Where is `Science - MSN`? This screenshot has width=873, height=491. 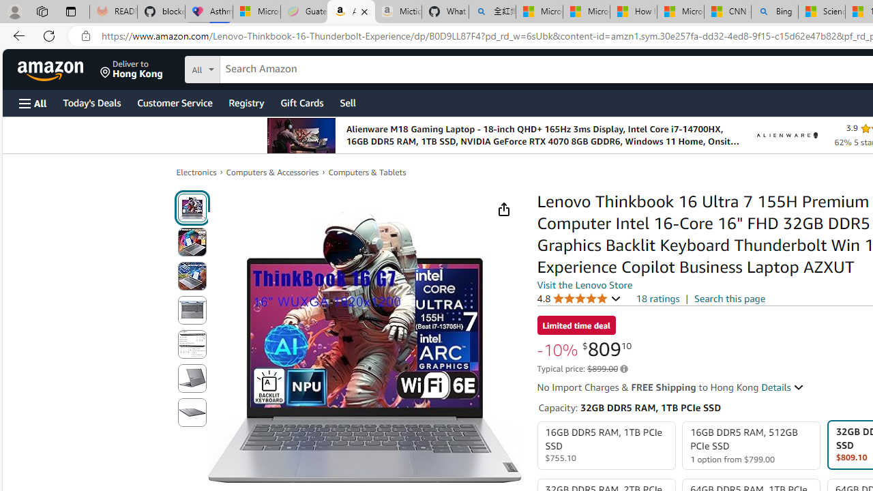 Science - MSN is located at coordinates (822, 12).